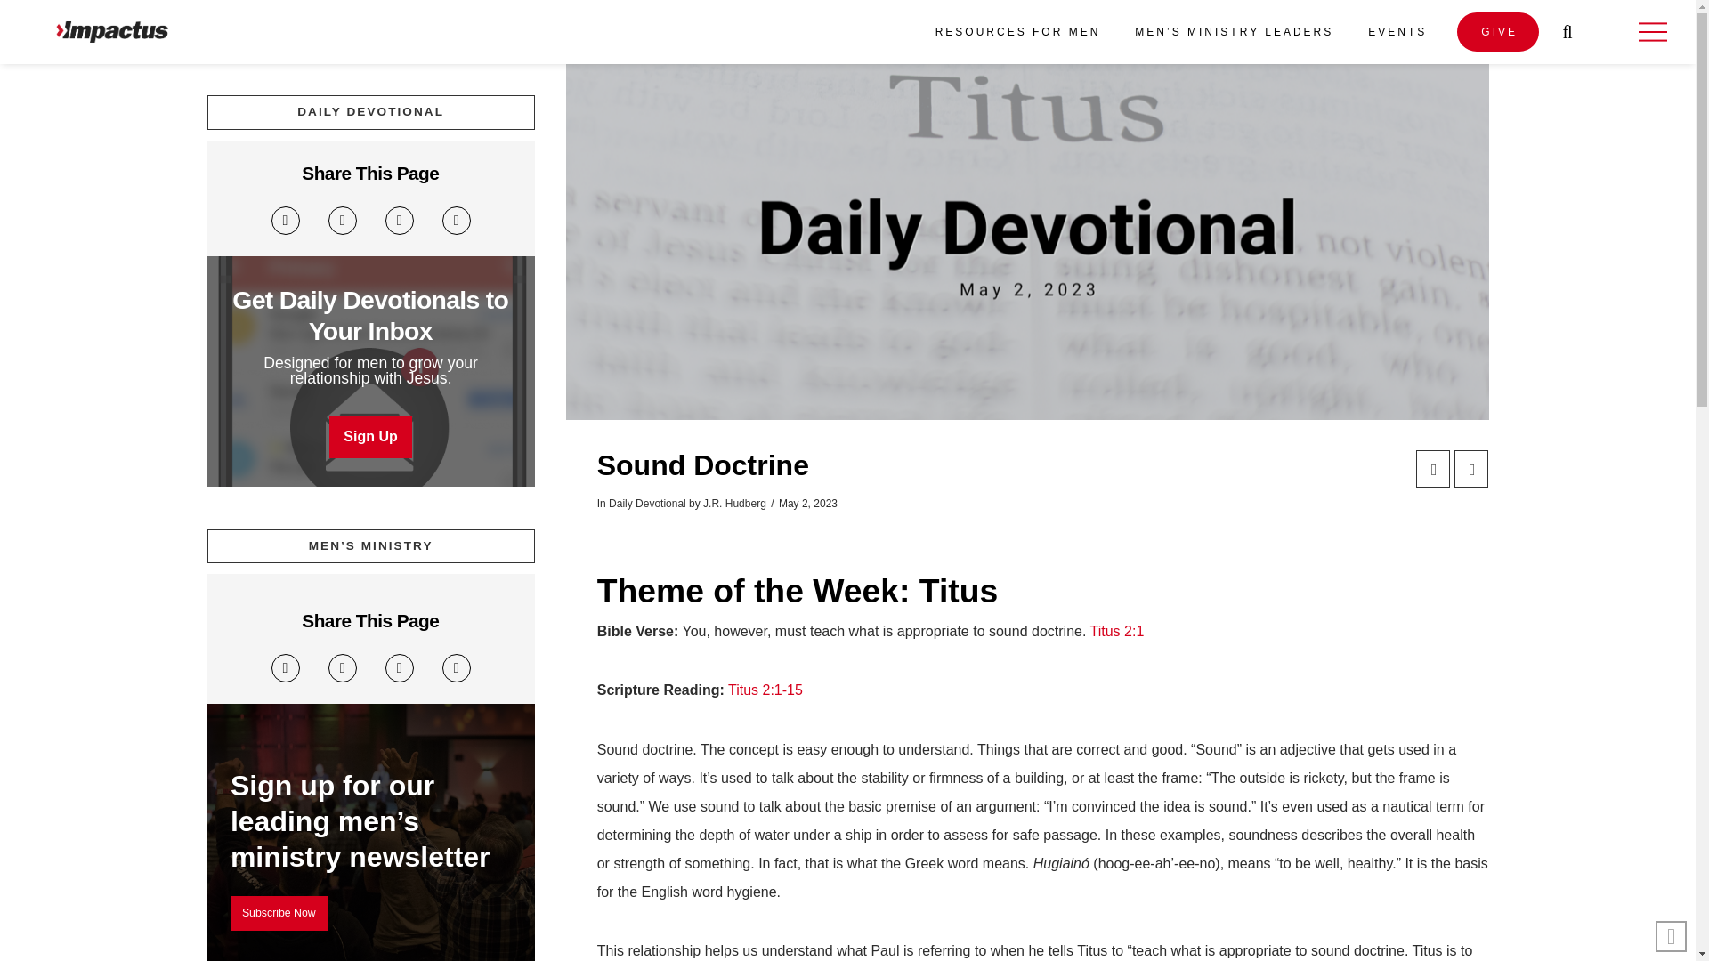 This screenshot has width=1709, height=961. I want to click on Titus 2:1, so click(1117, 631).